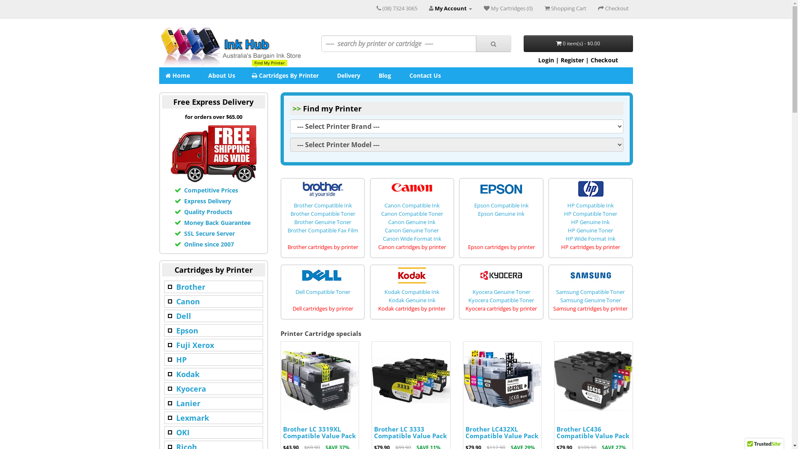  I want to click on Shopping Cart, so click(565, 8).